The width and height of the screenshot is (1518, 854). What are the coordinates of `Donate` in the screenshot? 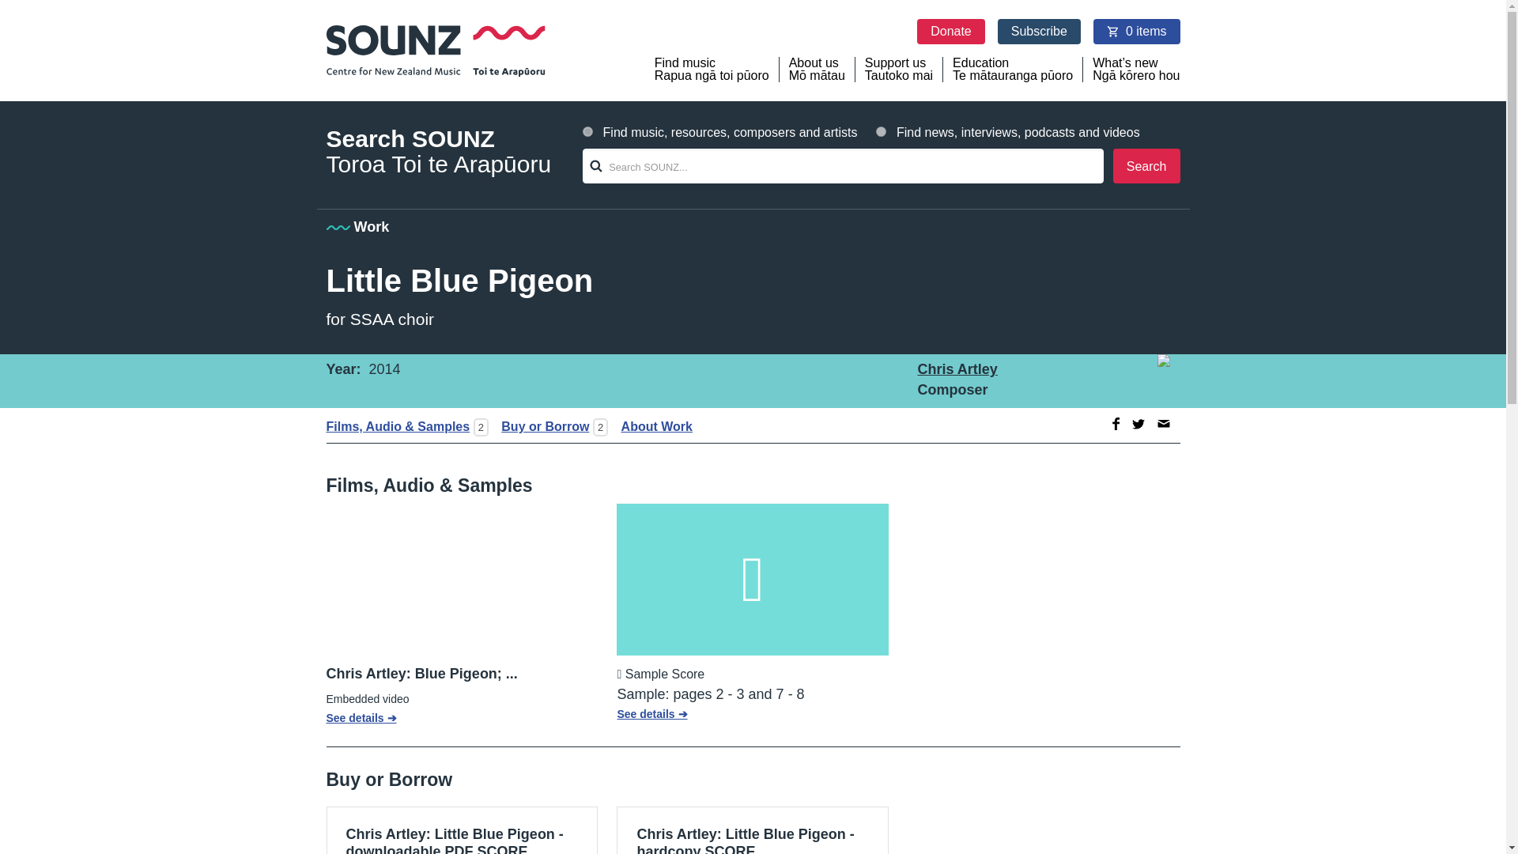 It's located at (950, 32).